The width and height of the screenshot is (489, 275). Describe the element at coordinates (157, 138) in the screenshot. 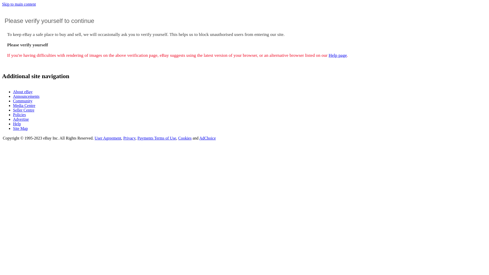

I see `Payments Terms of Use` at that location.